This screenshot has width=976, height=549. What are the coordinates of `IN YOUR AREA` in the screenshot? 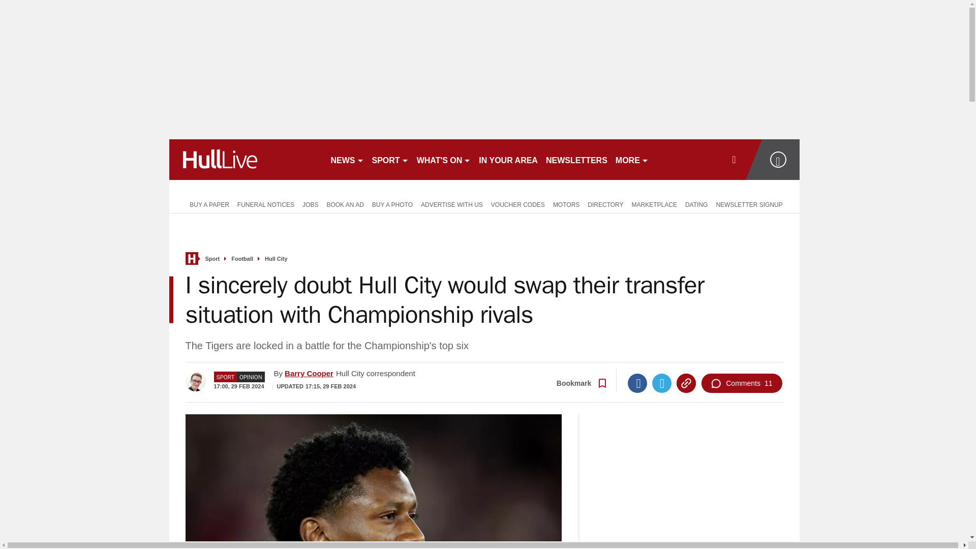 It's located at (508, 160).